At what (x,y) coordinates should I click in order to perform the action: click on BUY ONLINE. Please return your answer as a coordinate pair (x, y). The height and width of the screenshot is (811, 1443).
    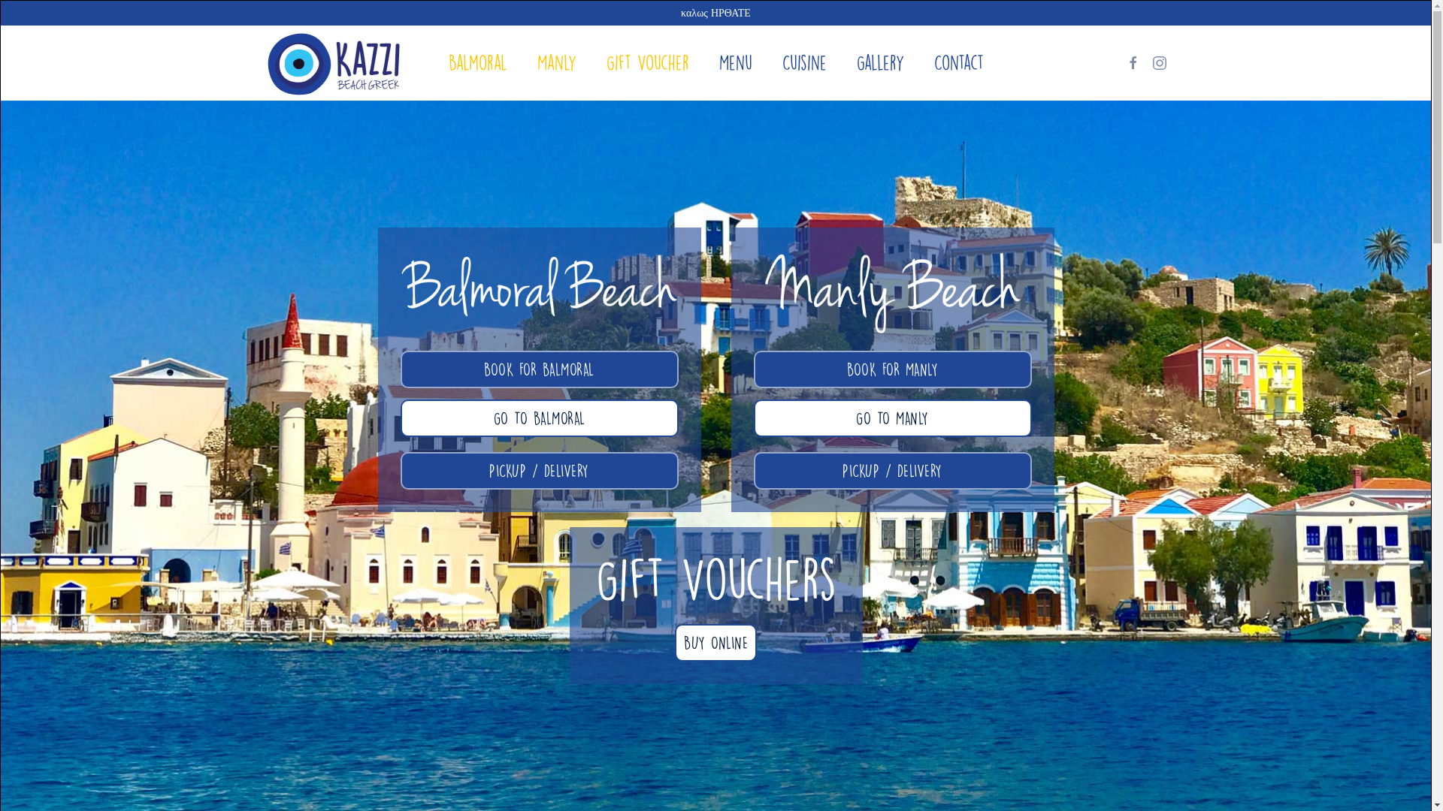
    Looking at the image, I should click on (715, 643).